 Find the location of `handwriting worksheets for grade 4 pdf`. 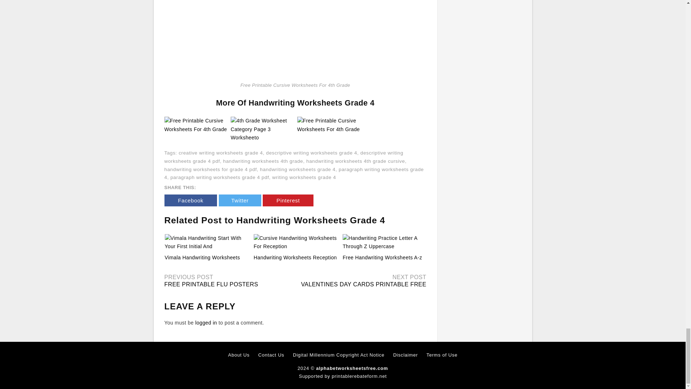

handwriting worksheets for grade 4 pdf is located at coordinates (210, 169).